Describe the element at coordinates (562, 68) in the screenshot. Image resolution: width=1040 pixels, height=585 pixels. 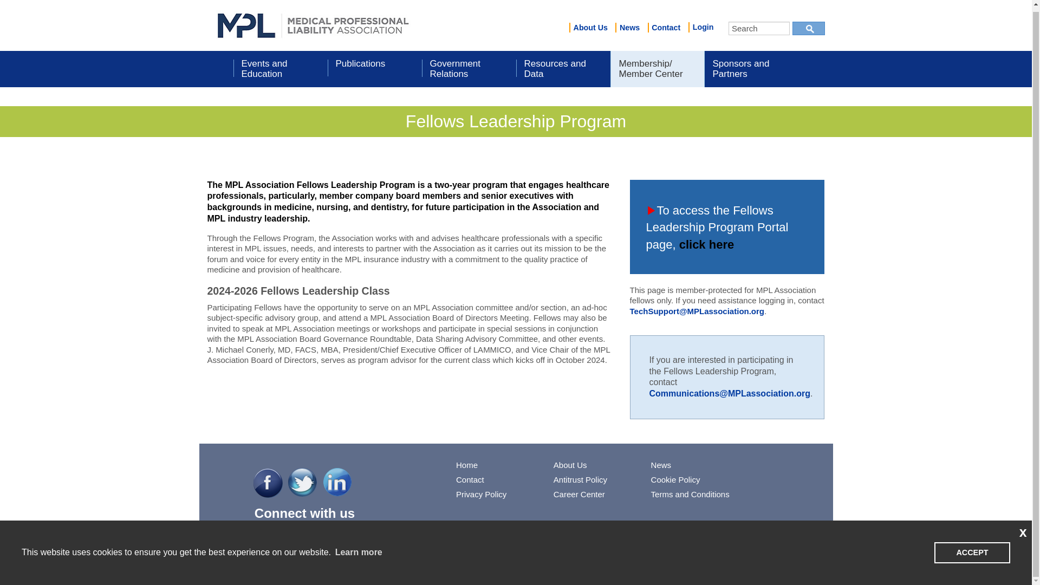
I see `Resources and Data` at that location.